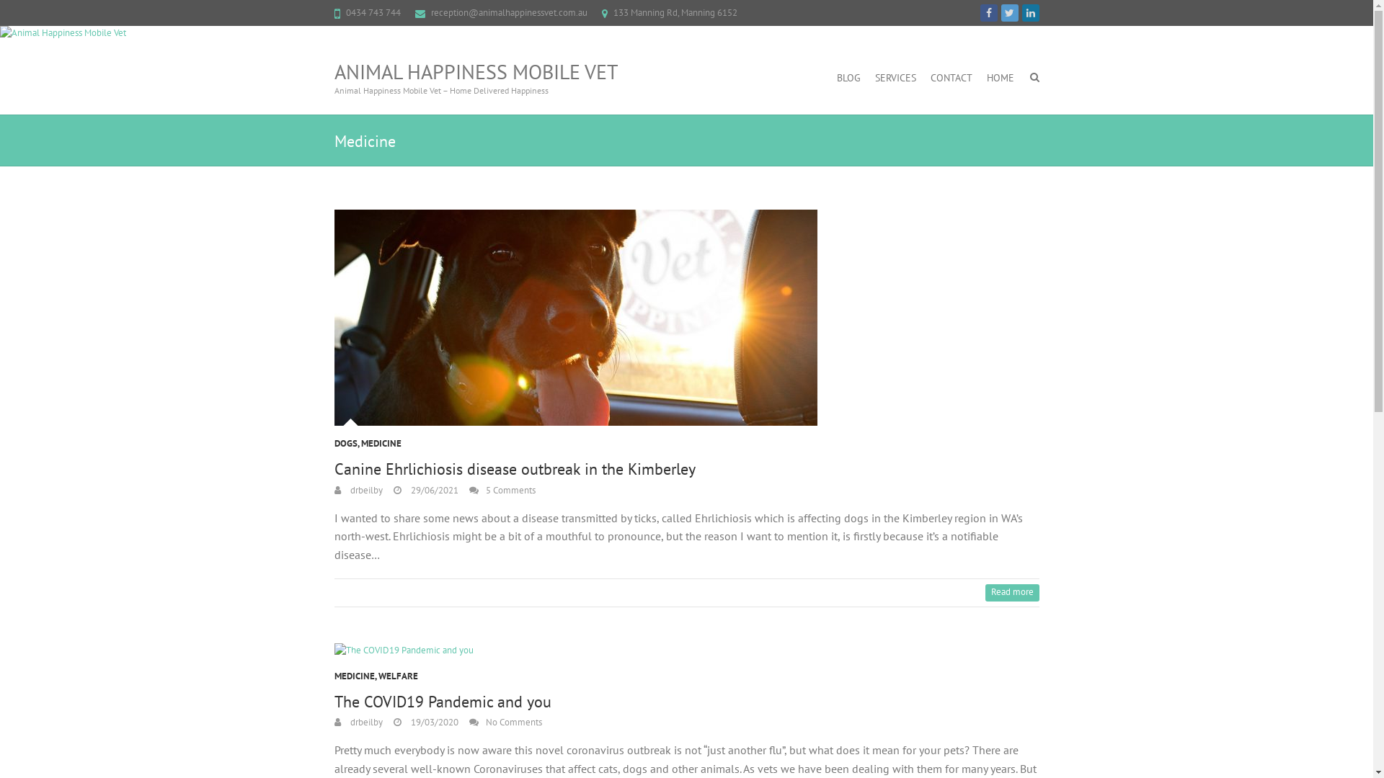 Image resolution: width=1384 pixels, height=778 pixels. What do you see at coordinates (687, 318) in the screenshot?
I see `Canine Ehrlichiosis disease outbreak in the Kimberley` at bounding box center [687, 318].